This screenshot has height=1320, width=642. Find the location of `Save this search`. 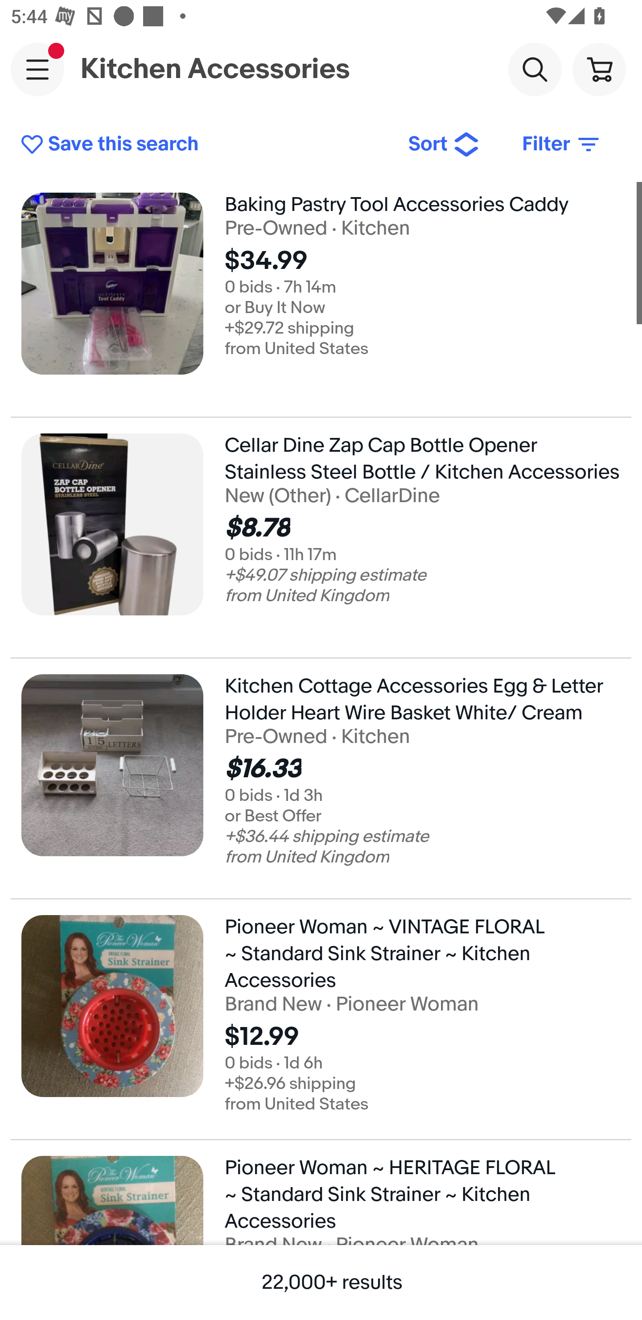

Save this search is located at coordinates (203, 144).